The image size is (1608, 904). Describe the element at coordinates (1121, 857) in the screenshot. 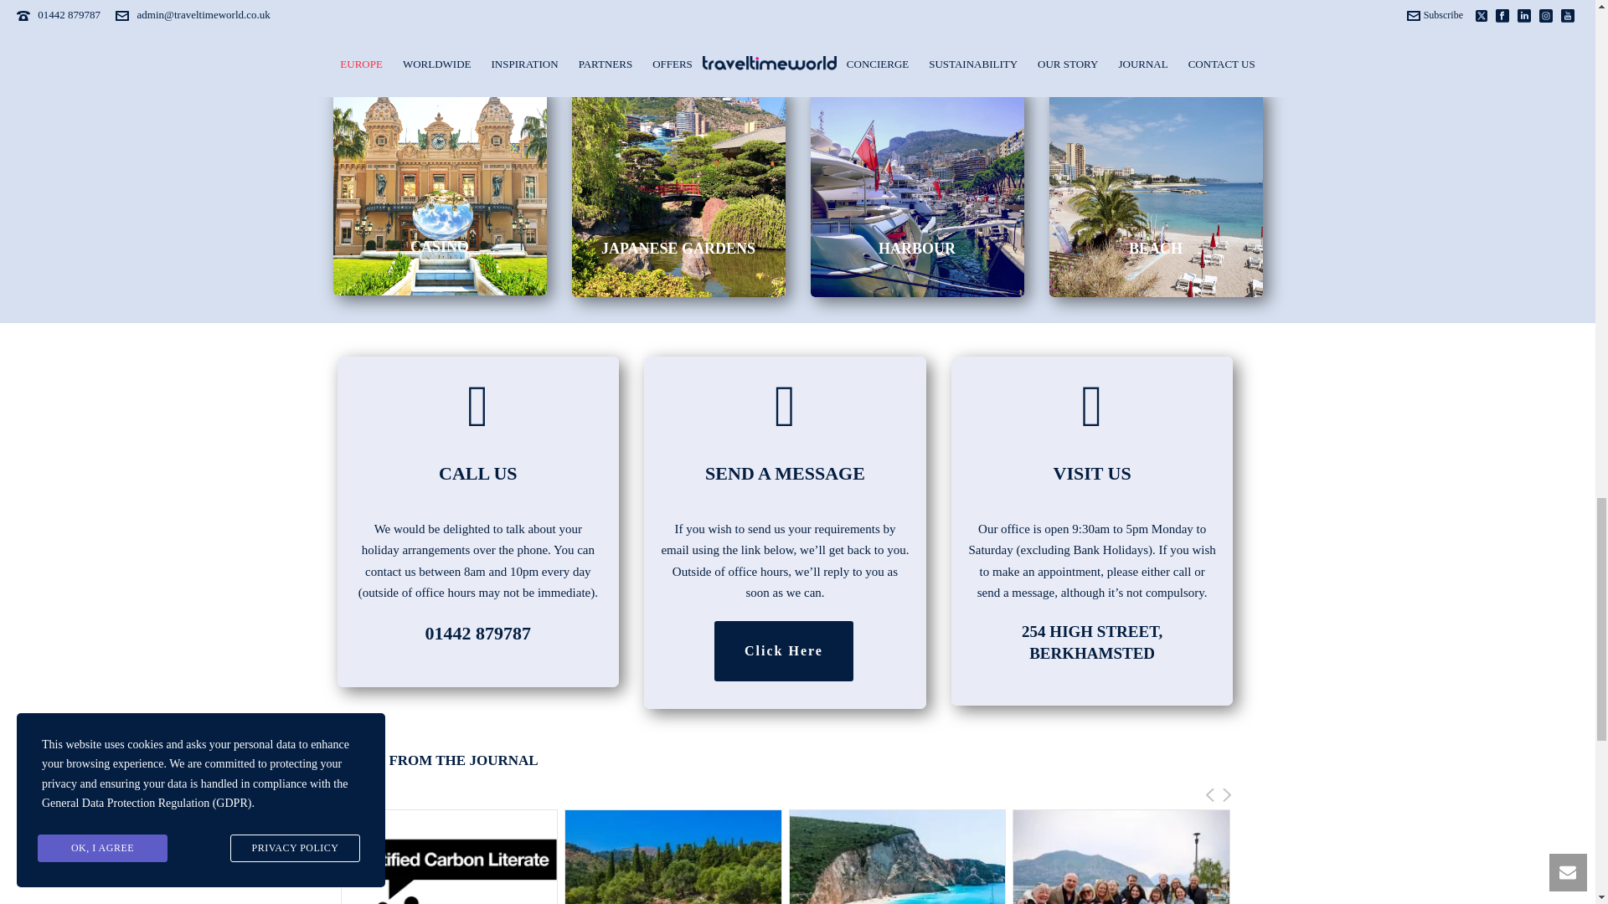

I see `Why a Group or Escorted Tour?` at that location.